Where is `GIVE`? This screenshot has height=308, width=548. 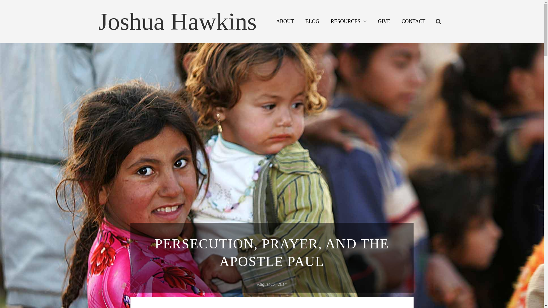 GIVE is located at coordinates (384, 22).